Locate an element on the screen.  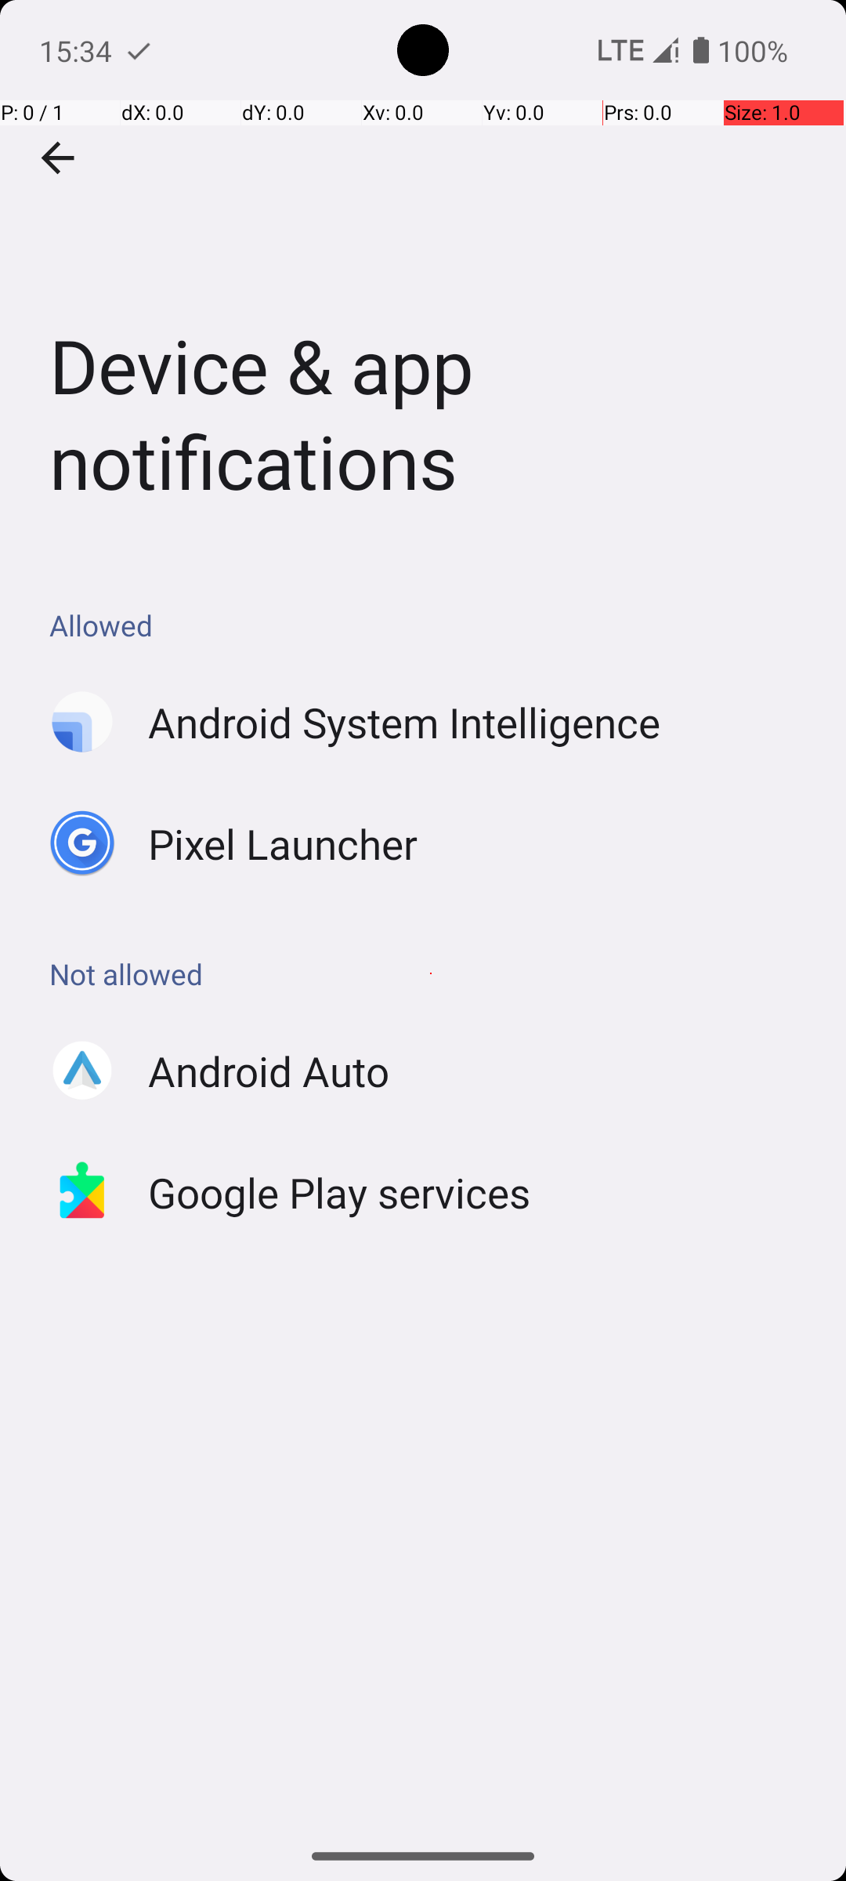
Pixel Launcher is located at coordinates (284, 843).